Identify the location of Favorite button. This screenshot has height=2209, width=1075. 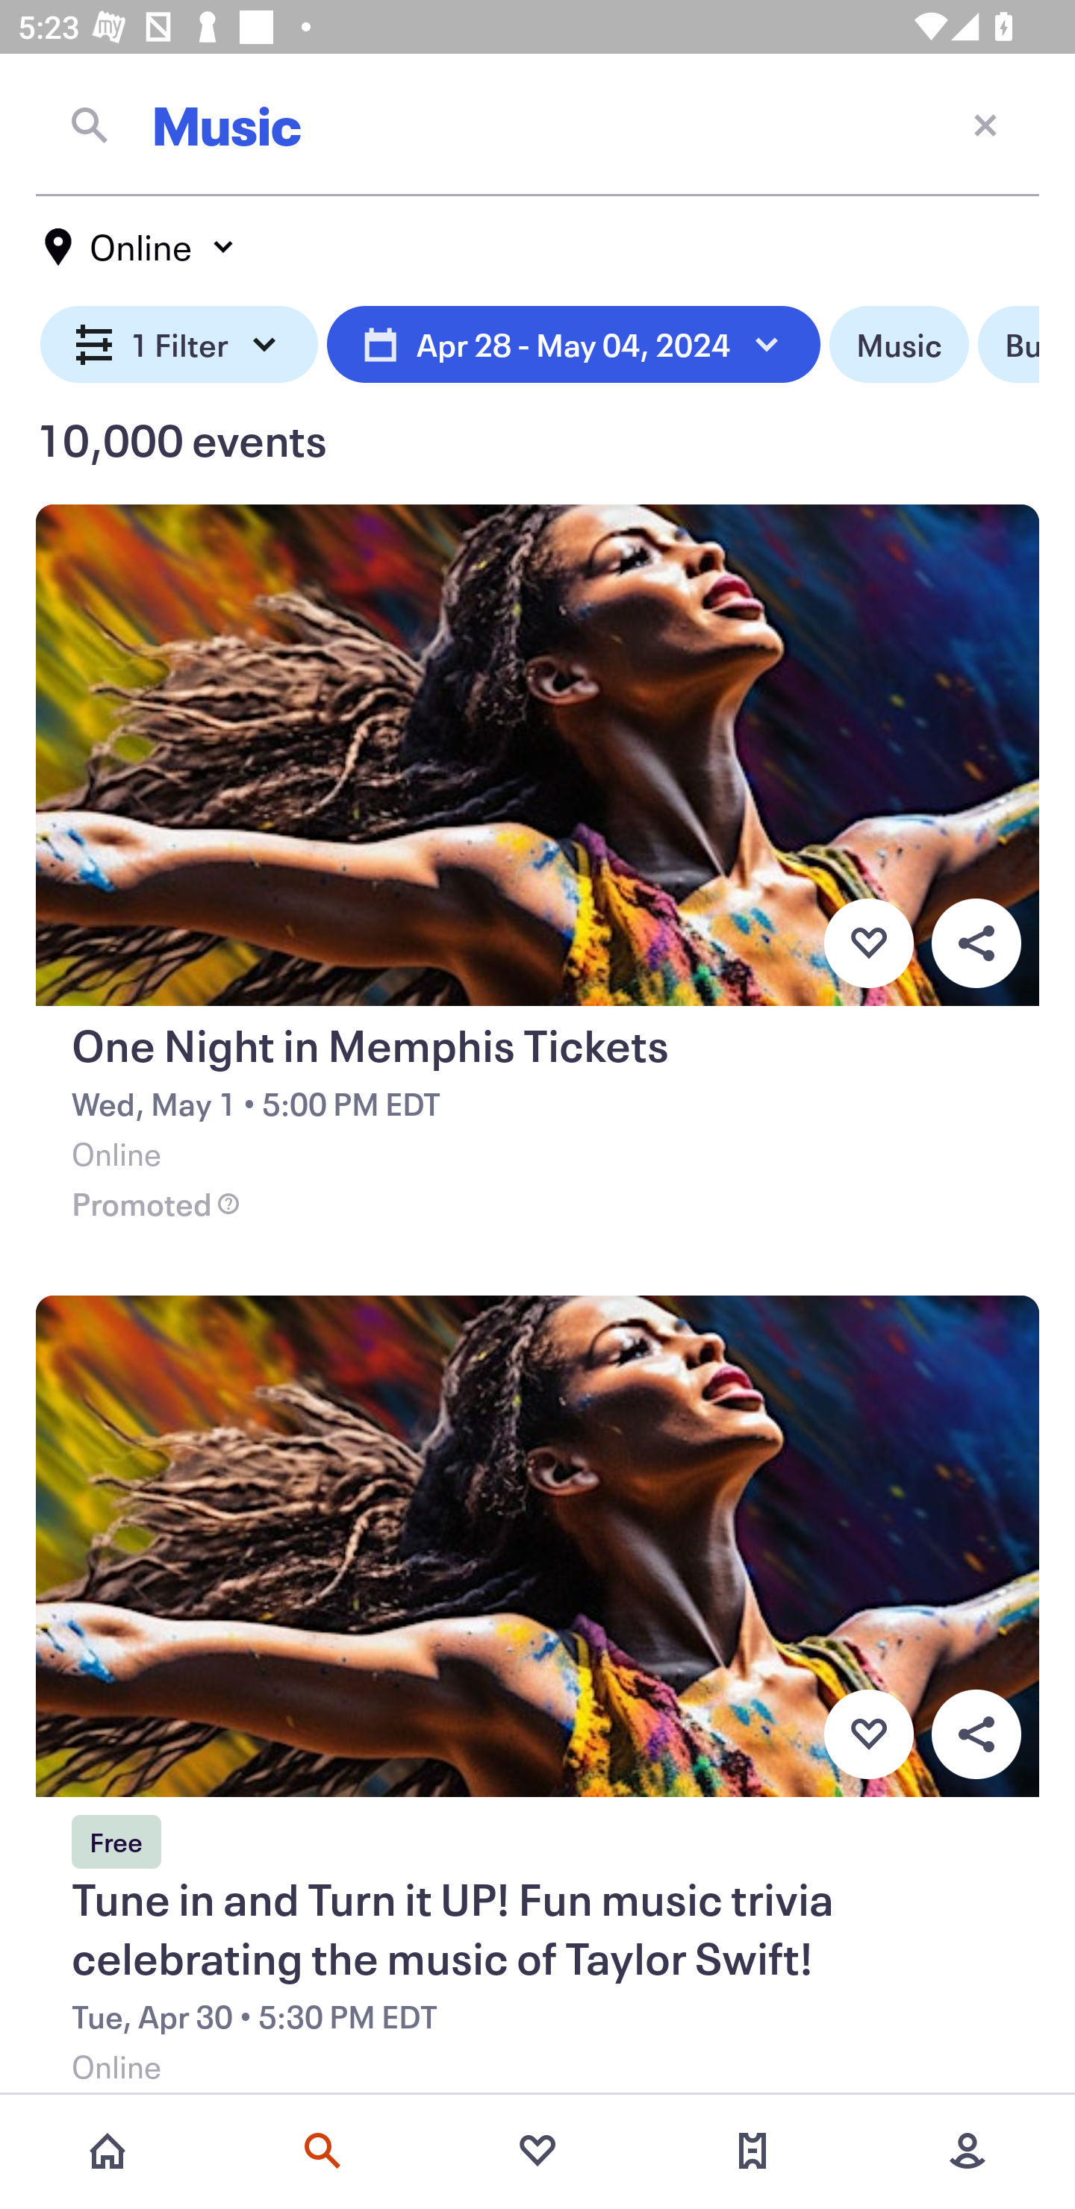
(868, 1734).